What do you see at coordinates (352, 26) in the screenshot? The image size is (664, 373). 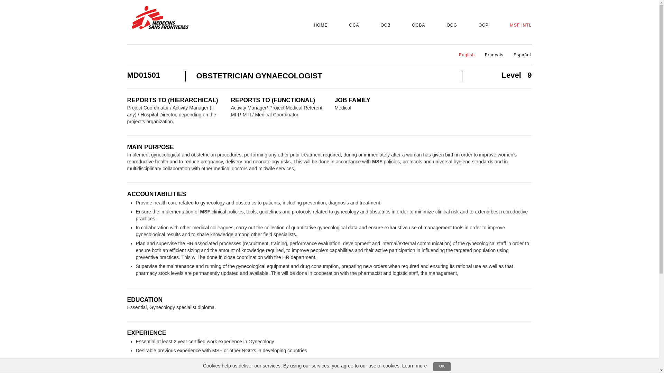 I see `OCA` at bounding box center [352, 26].